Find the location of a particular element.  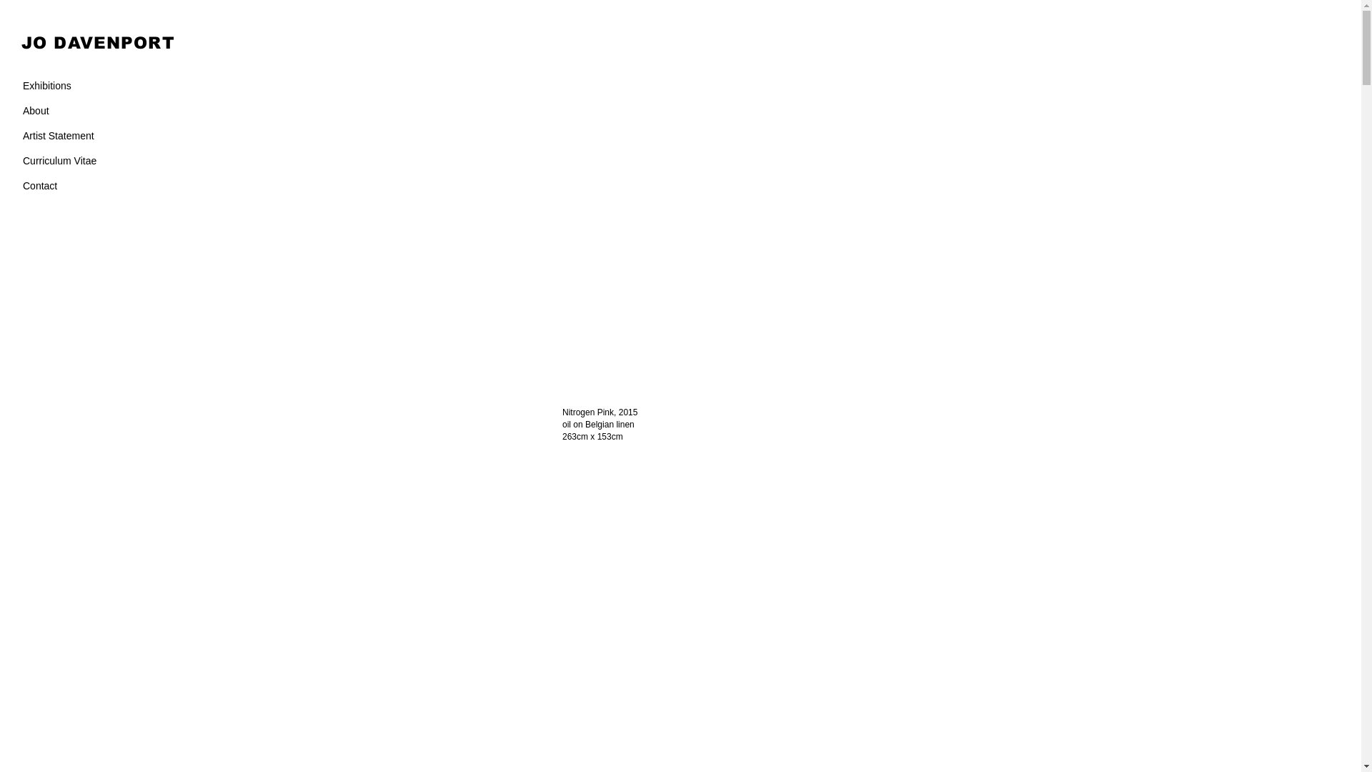

Exhibitions is located at coordinates (90, 86).